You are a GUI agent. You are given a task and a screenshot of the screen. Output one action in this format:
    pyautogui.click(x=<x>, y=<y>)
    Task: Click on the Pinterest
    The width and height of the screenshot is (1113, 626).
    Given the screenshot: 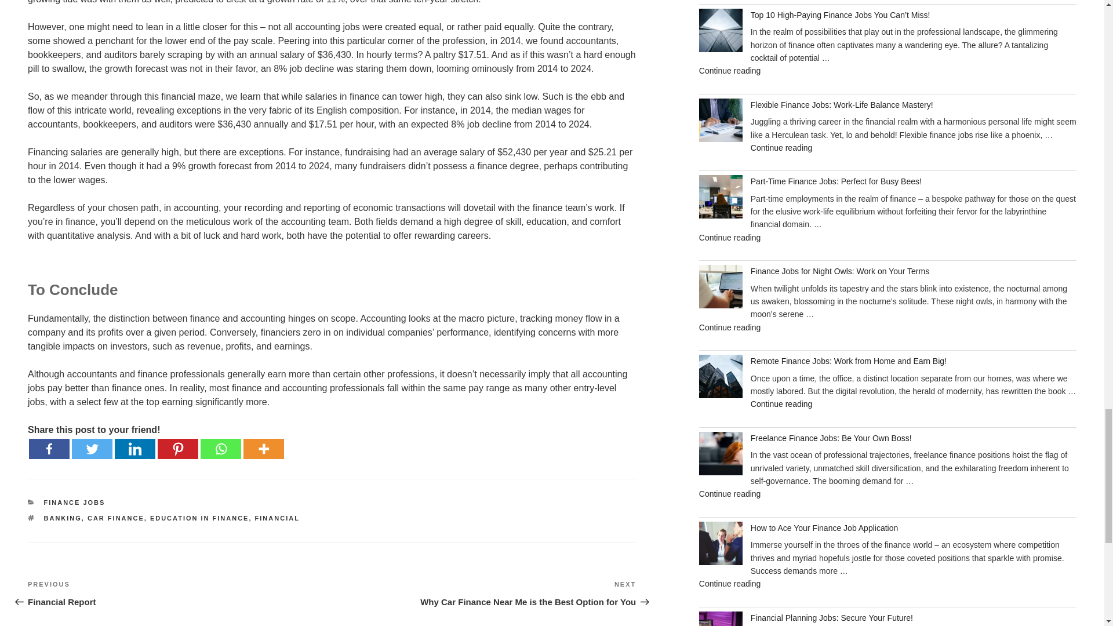 What is the action you would take?
    pyautogui.click(x=177, y=448)
    